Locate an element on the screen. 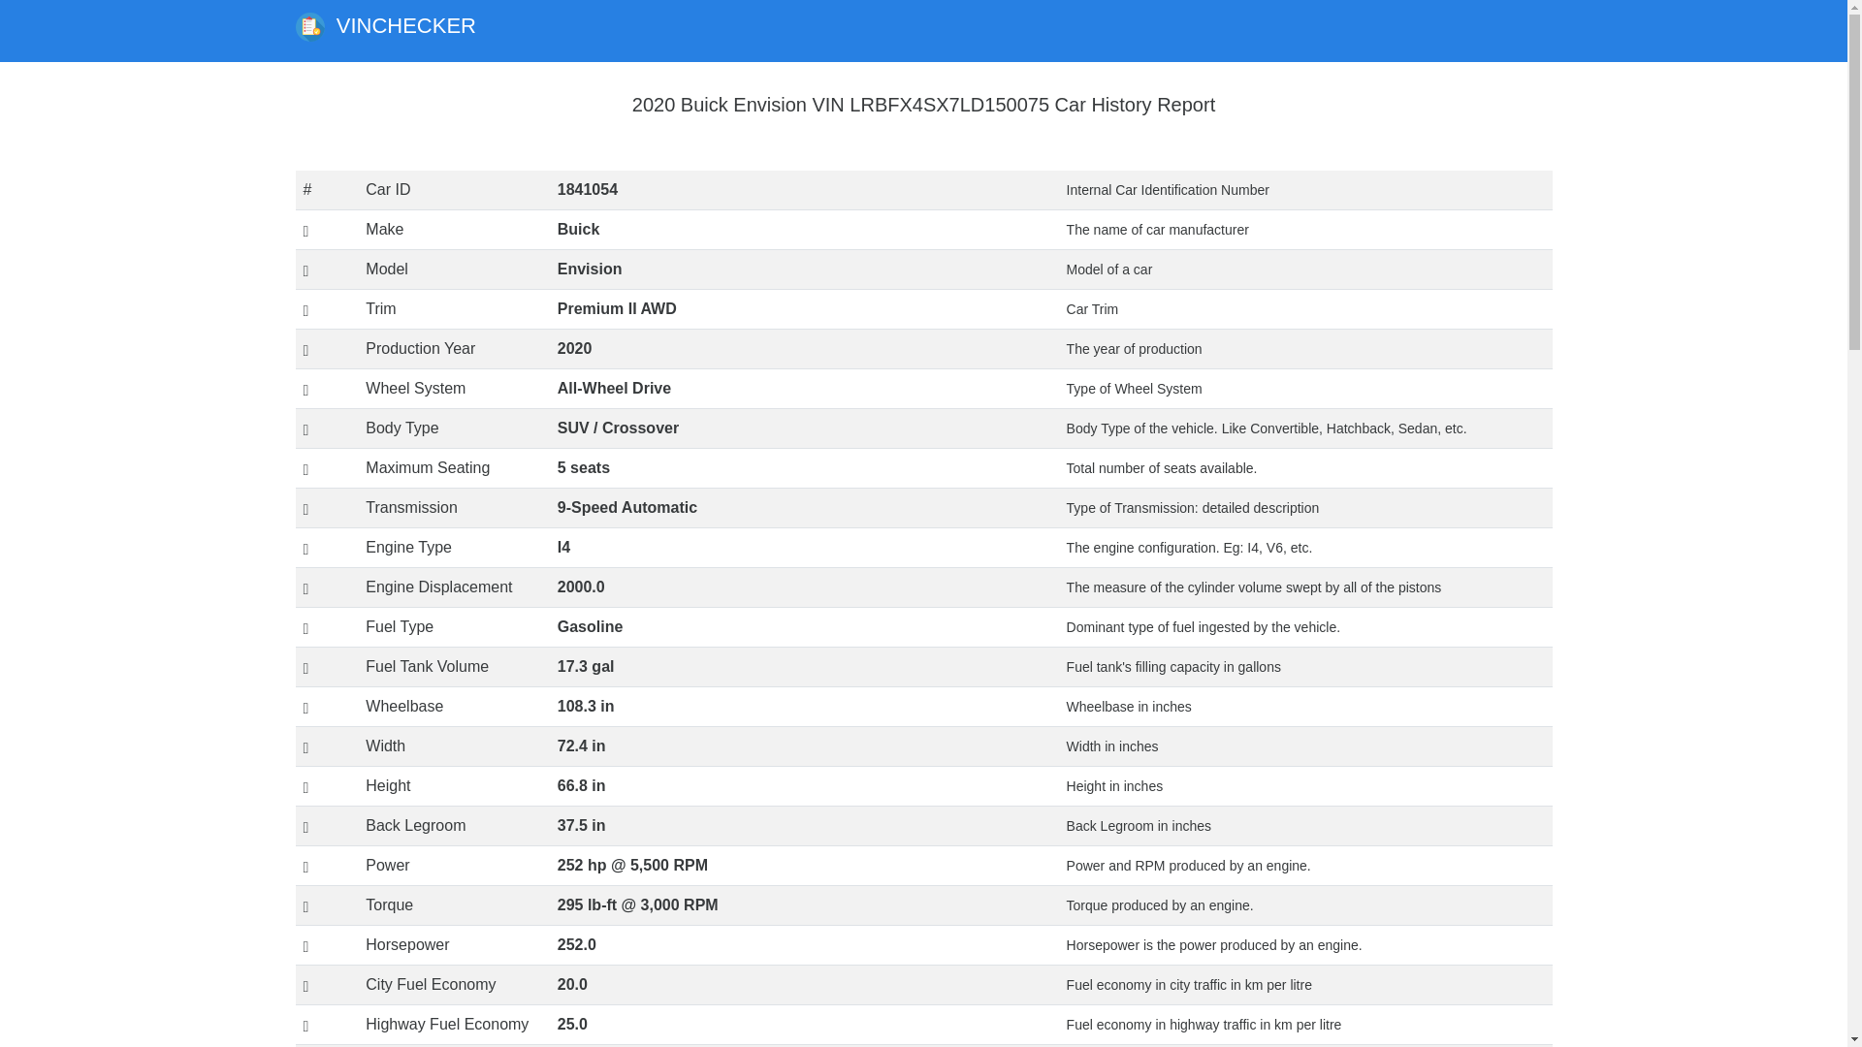 Image resolution: width=1862 pixels, height=1047 pixels.   VINCHECKER is located at coordinates (384, 31).